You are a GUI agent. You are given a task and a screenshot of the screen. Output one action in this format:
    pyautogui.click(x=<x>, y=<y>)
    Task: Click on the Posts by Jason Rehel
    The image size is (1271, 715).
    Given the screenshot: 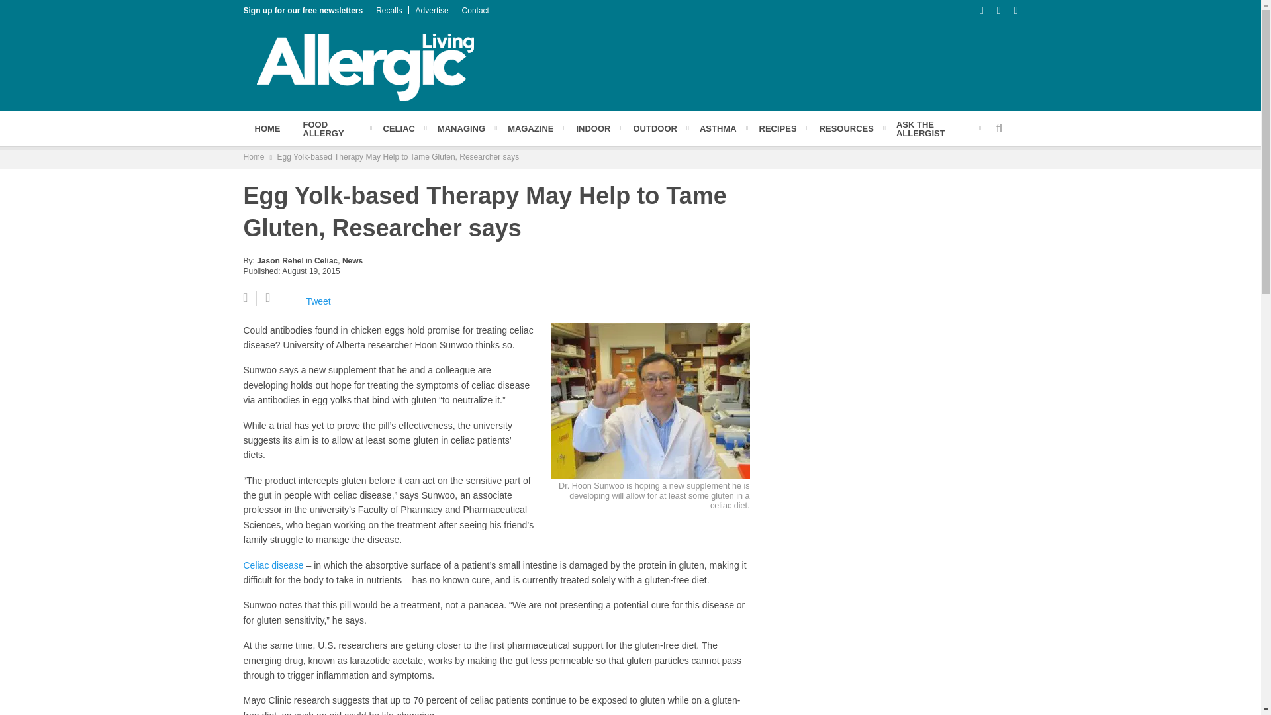 What is the action you would take?
    pyautogui.click(x=279, y=260)
    